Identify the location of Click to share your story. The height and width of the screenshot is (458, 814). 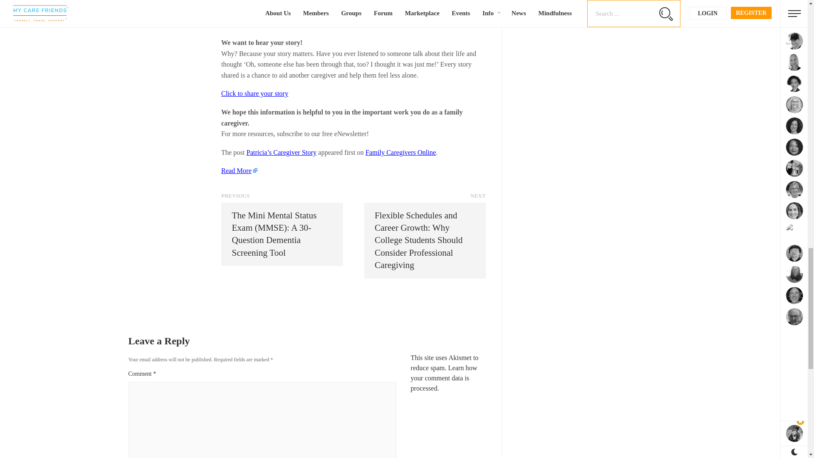
(254, 93).